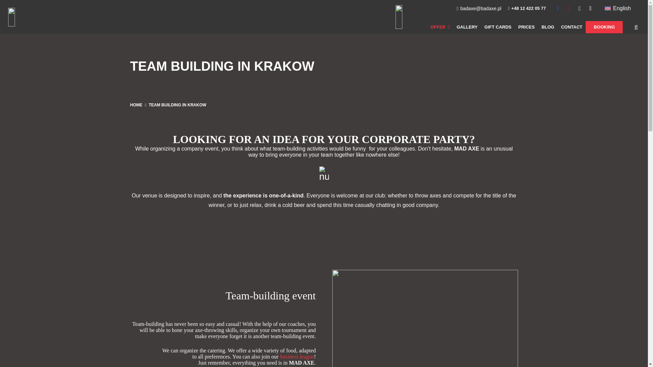 Image resolution: width=653 pixels, height=367 pixels. I want to click on GIFT CARDS, so click(497, 27).